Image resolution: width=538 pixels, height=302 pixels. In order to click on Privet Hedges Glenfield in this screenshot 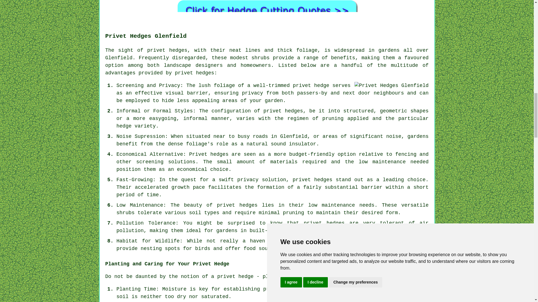, I will do `click(391, 86)`.